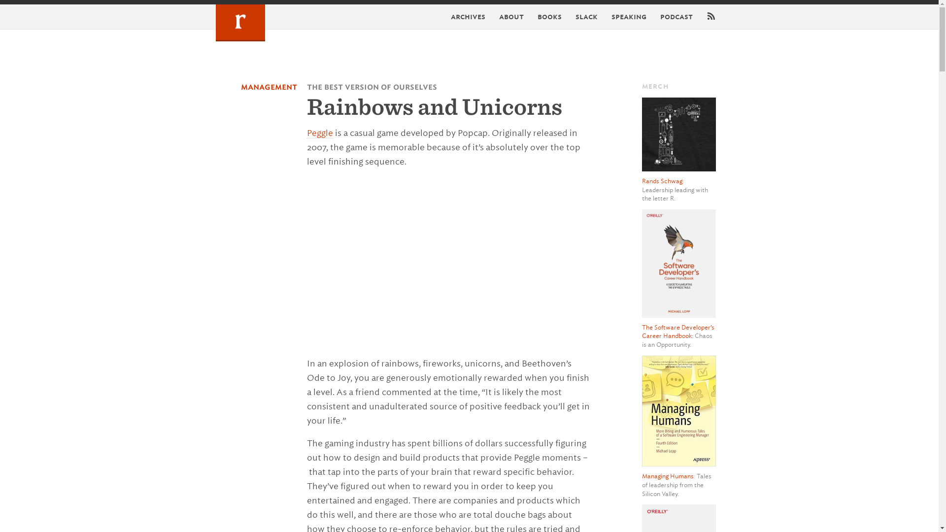 The width and height of the screenshot is (946, 532). Describe the element at coordinates (622, 17) in the screenshot. I see `speaking` at that location.